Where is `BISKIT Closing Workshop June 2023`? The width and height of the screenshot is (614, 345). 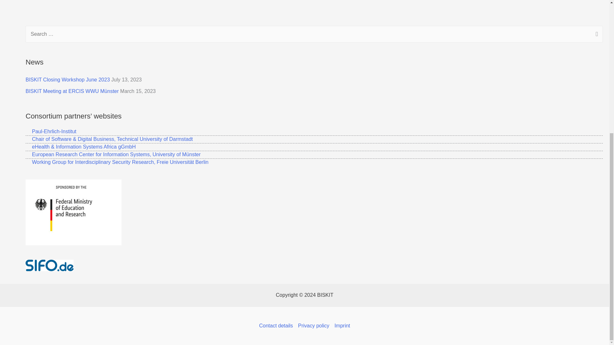 BISKIT Closing Workshop June 2023 is located at coordinates (68, 80).